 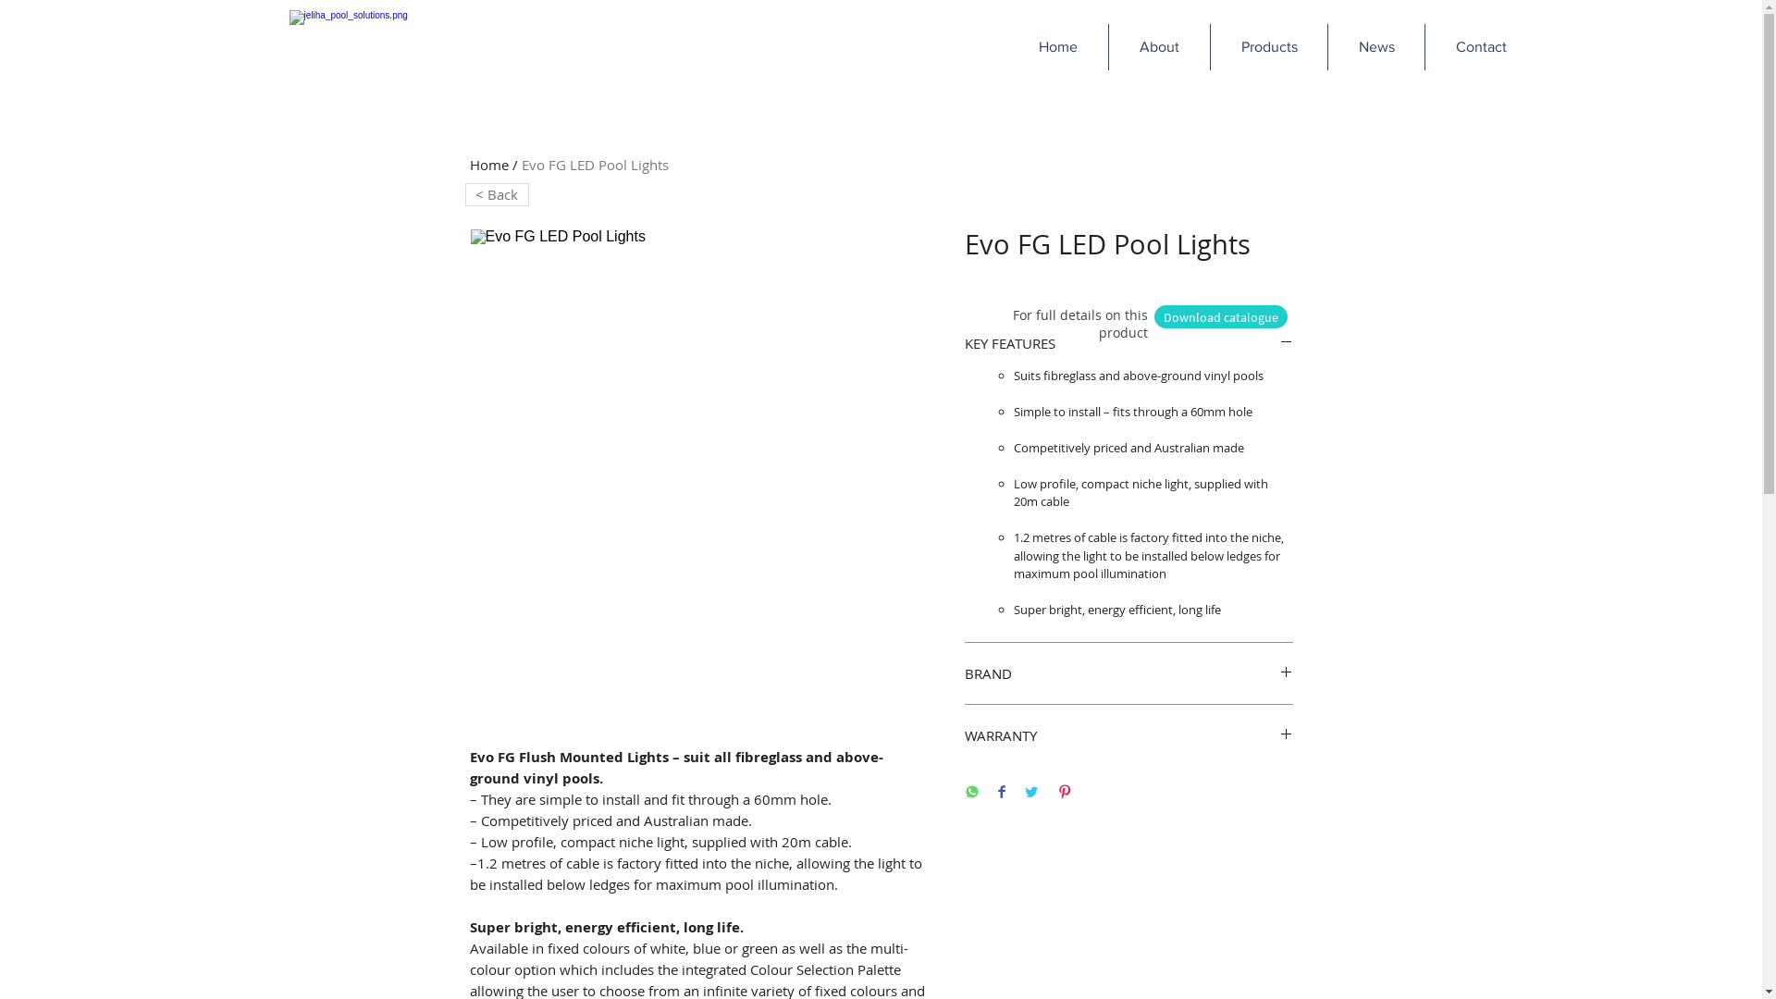 What do you see at coordinates (489, 165) in the screenshot?
I see `Home` at bounding box center [489, 165].